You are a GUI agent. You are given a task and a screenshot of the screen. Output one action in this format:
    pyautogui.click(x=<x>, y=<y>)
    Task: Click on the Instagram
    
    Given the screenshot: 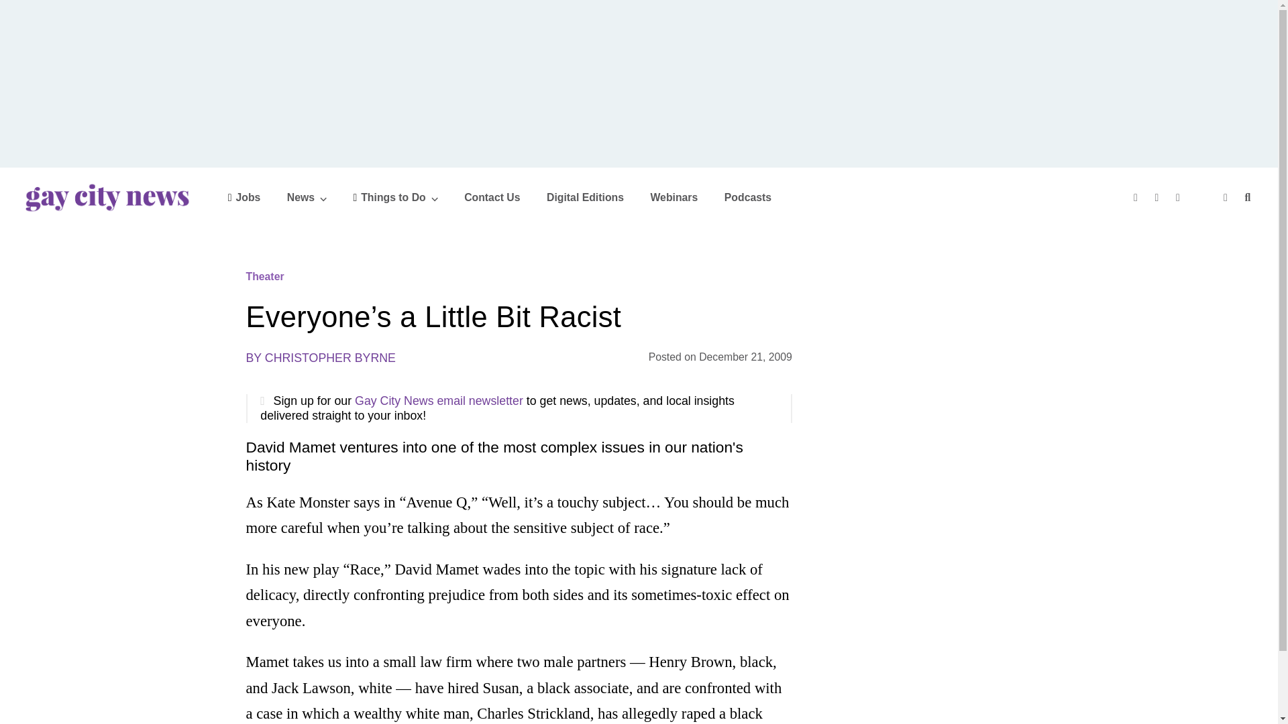 What is the action you would take?
    pyautogui.click(x=1179, y=197)
    